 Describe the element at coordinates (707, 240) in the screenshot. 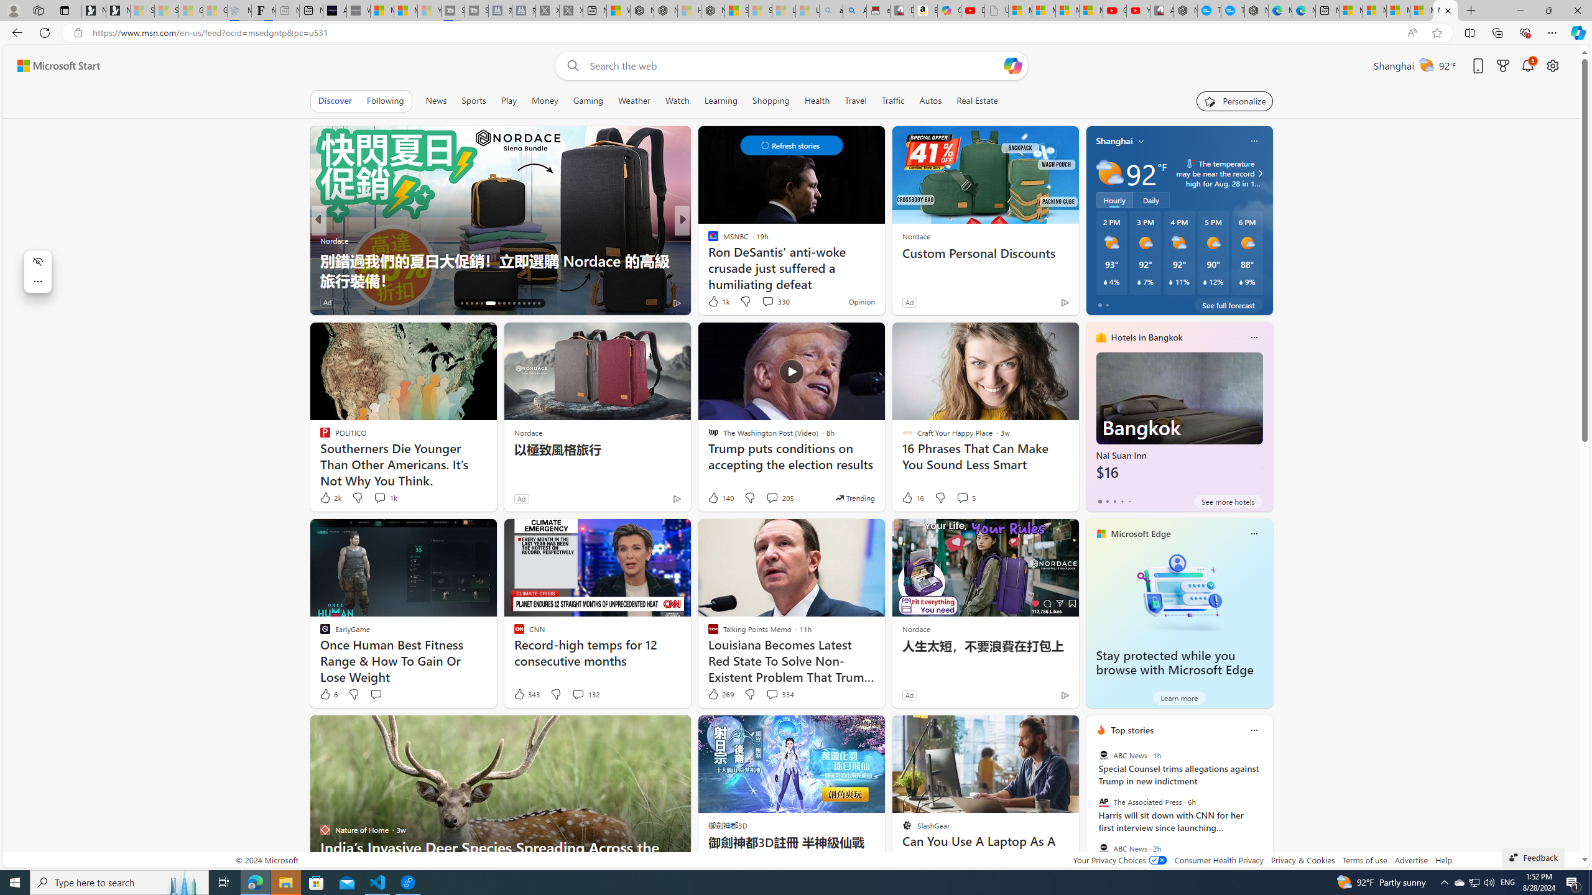

I see `Stacker` at that location.